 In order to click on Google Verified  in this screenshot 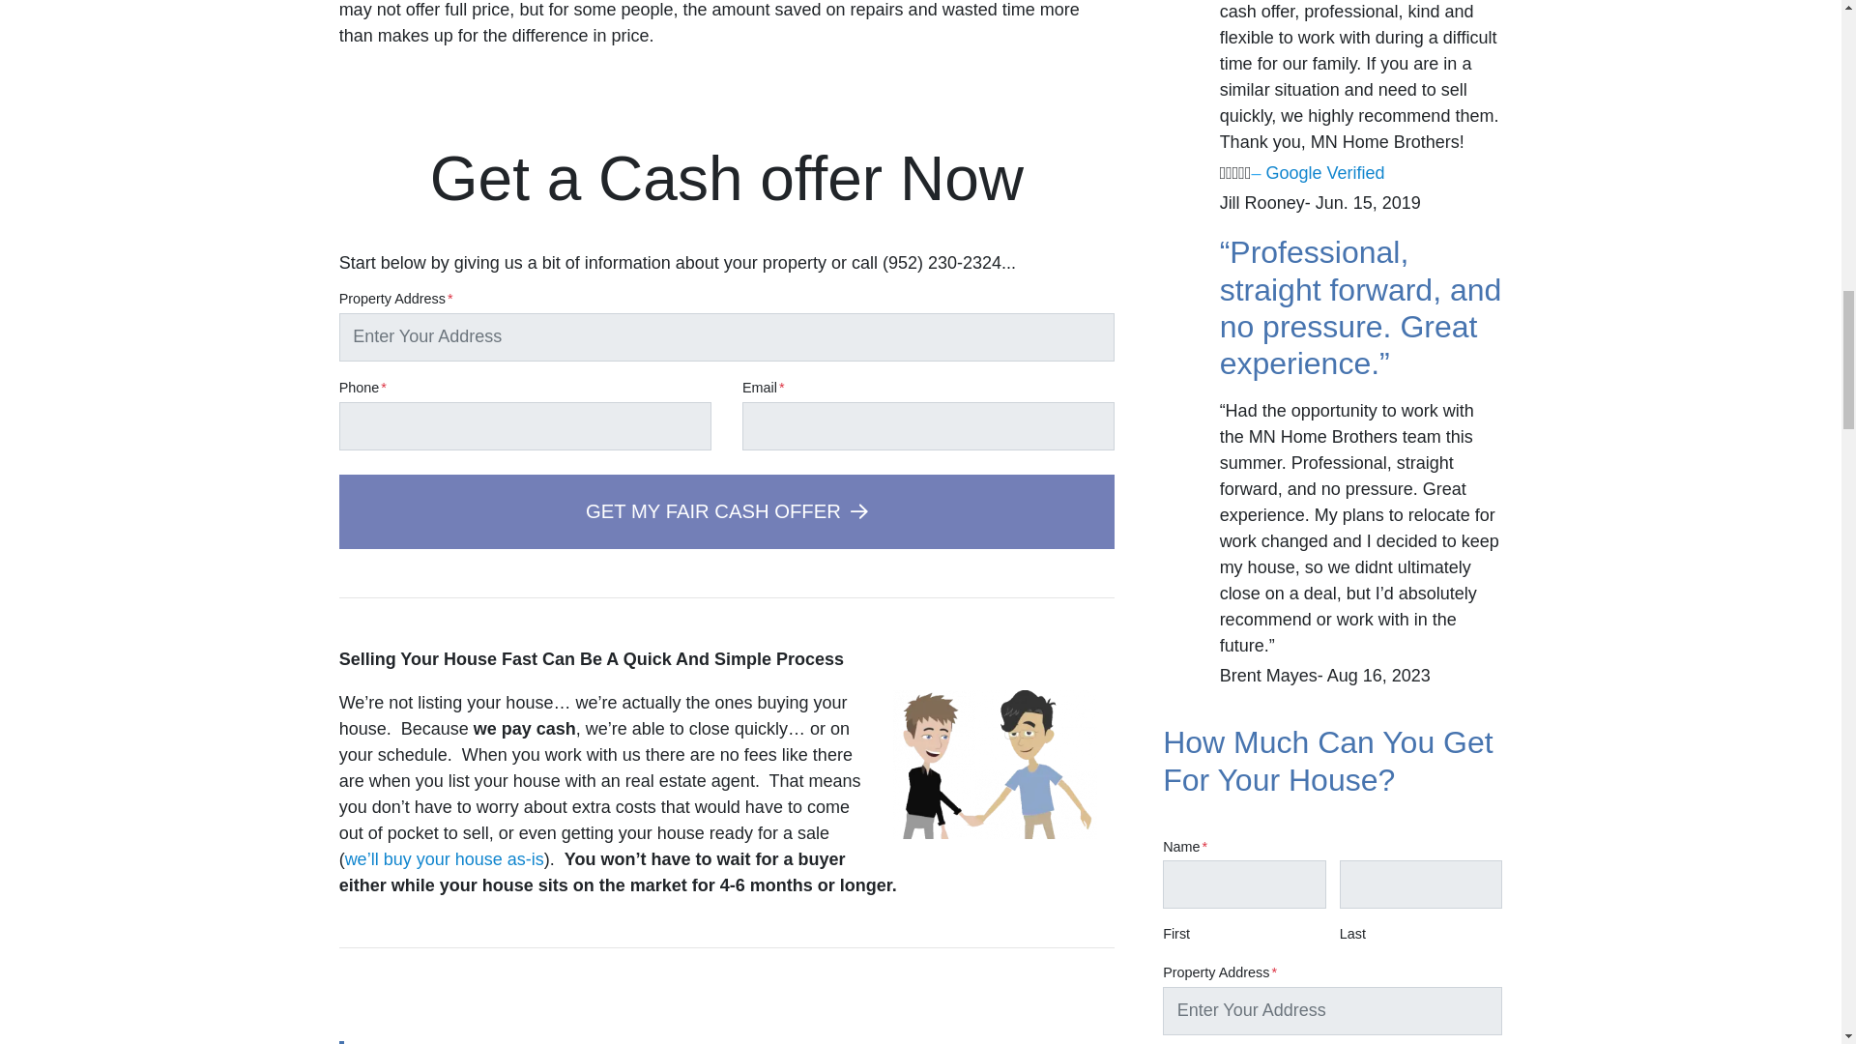, I will do `click(1328, 172)`.